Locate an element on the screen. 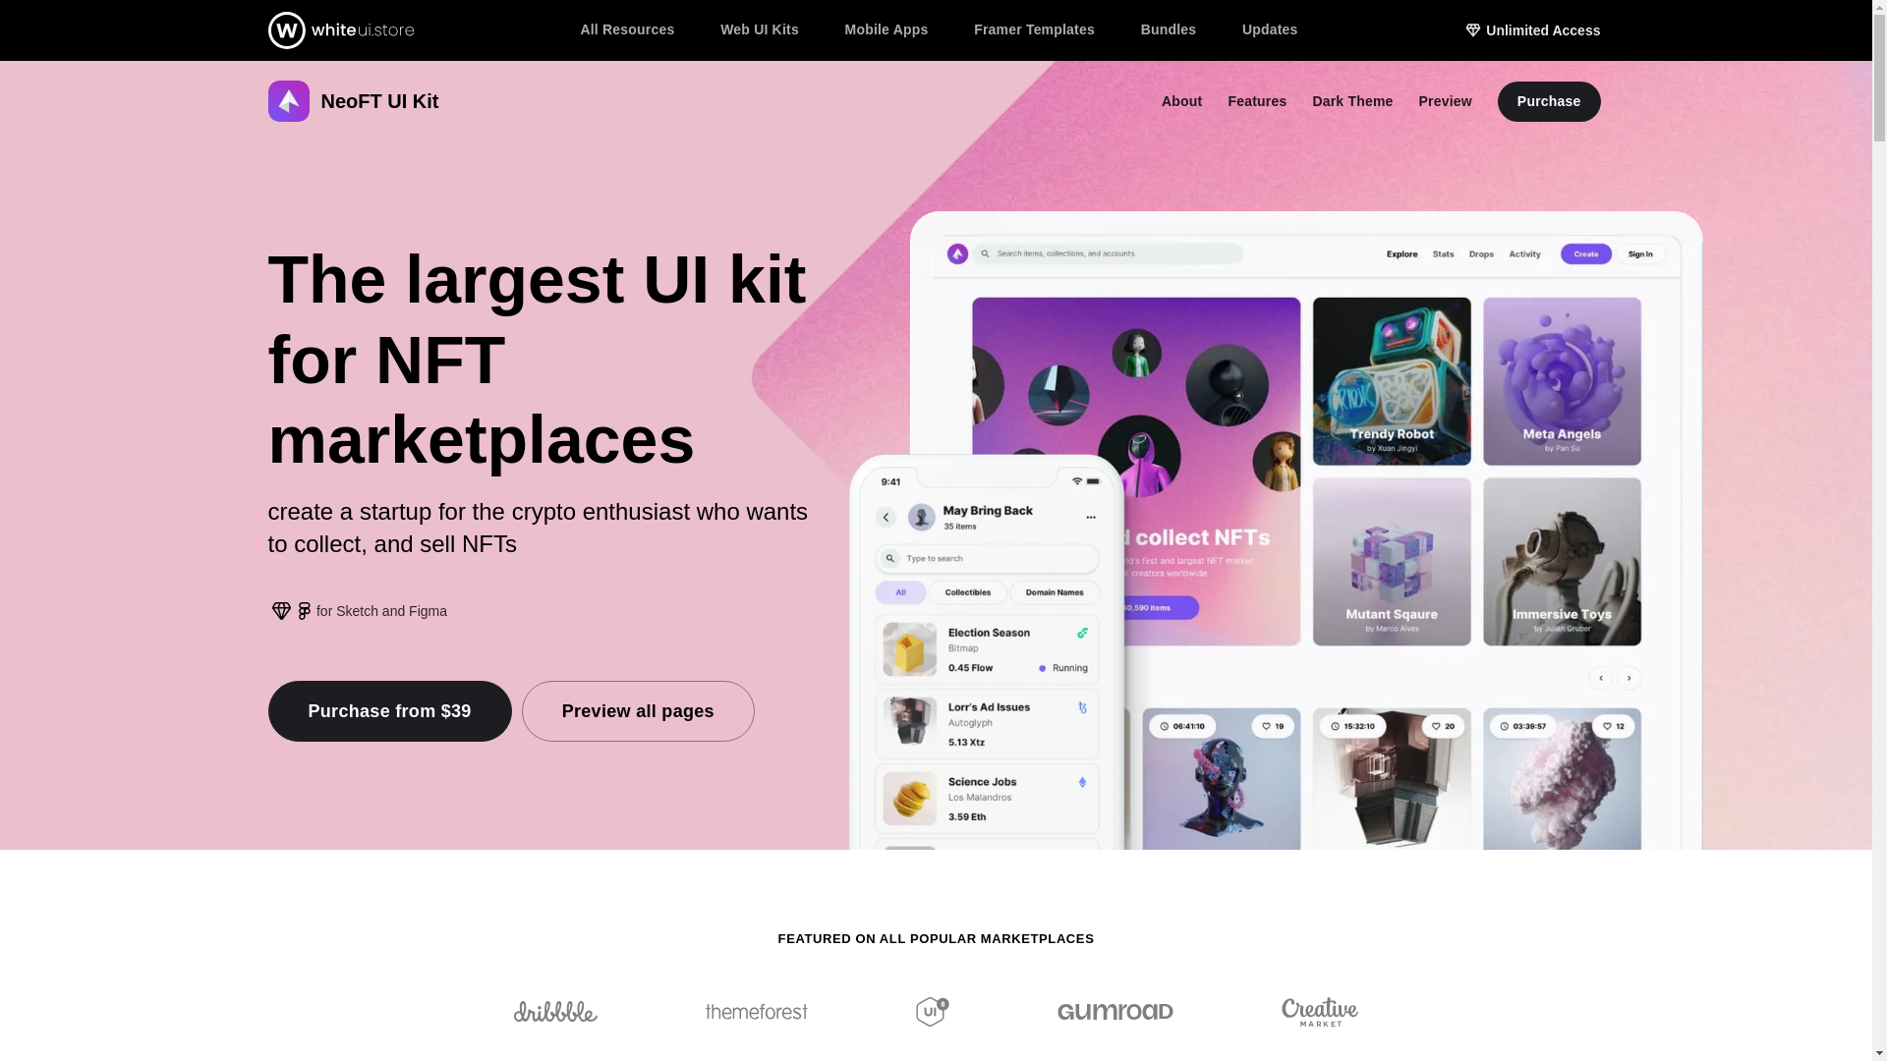 The width and height of the screenshot is (1887, 1061). All Resources is located at coordinates (627, 28).